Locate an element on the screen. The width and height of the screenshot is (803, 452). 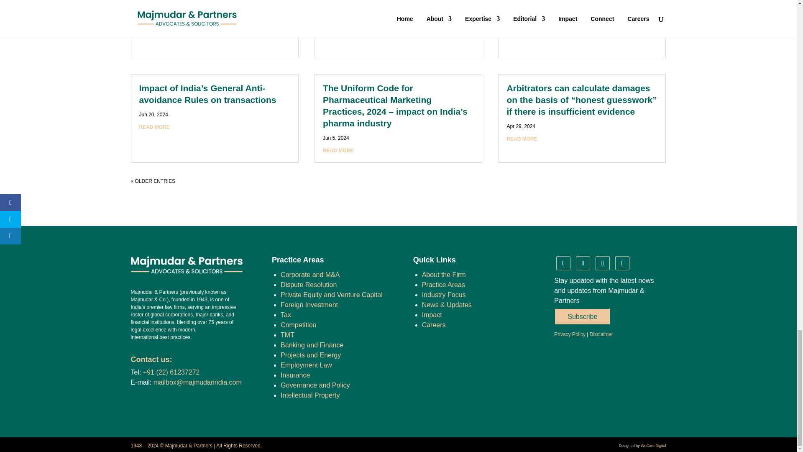
READ MORE is located at coordinates (154, 23).